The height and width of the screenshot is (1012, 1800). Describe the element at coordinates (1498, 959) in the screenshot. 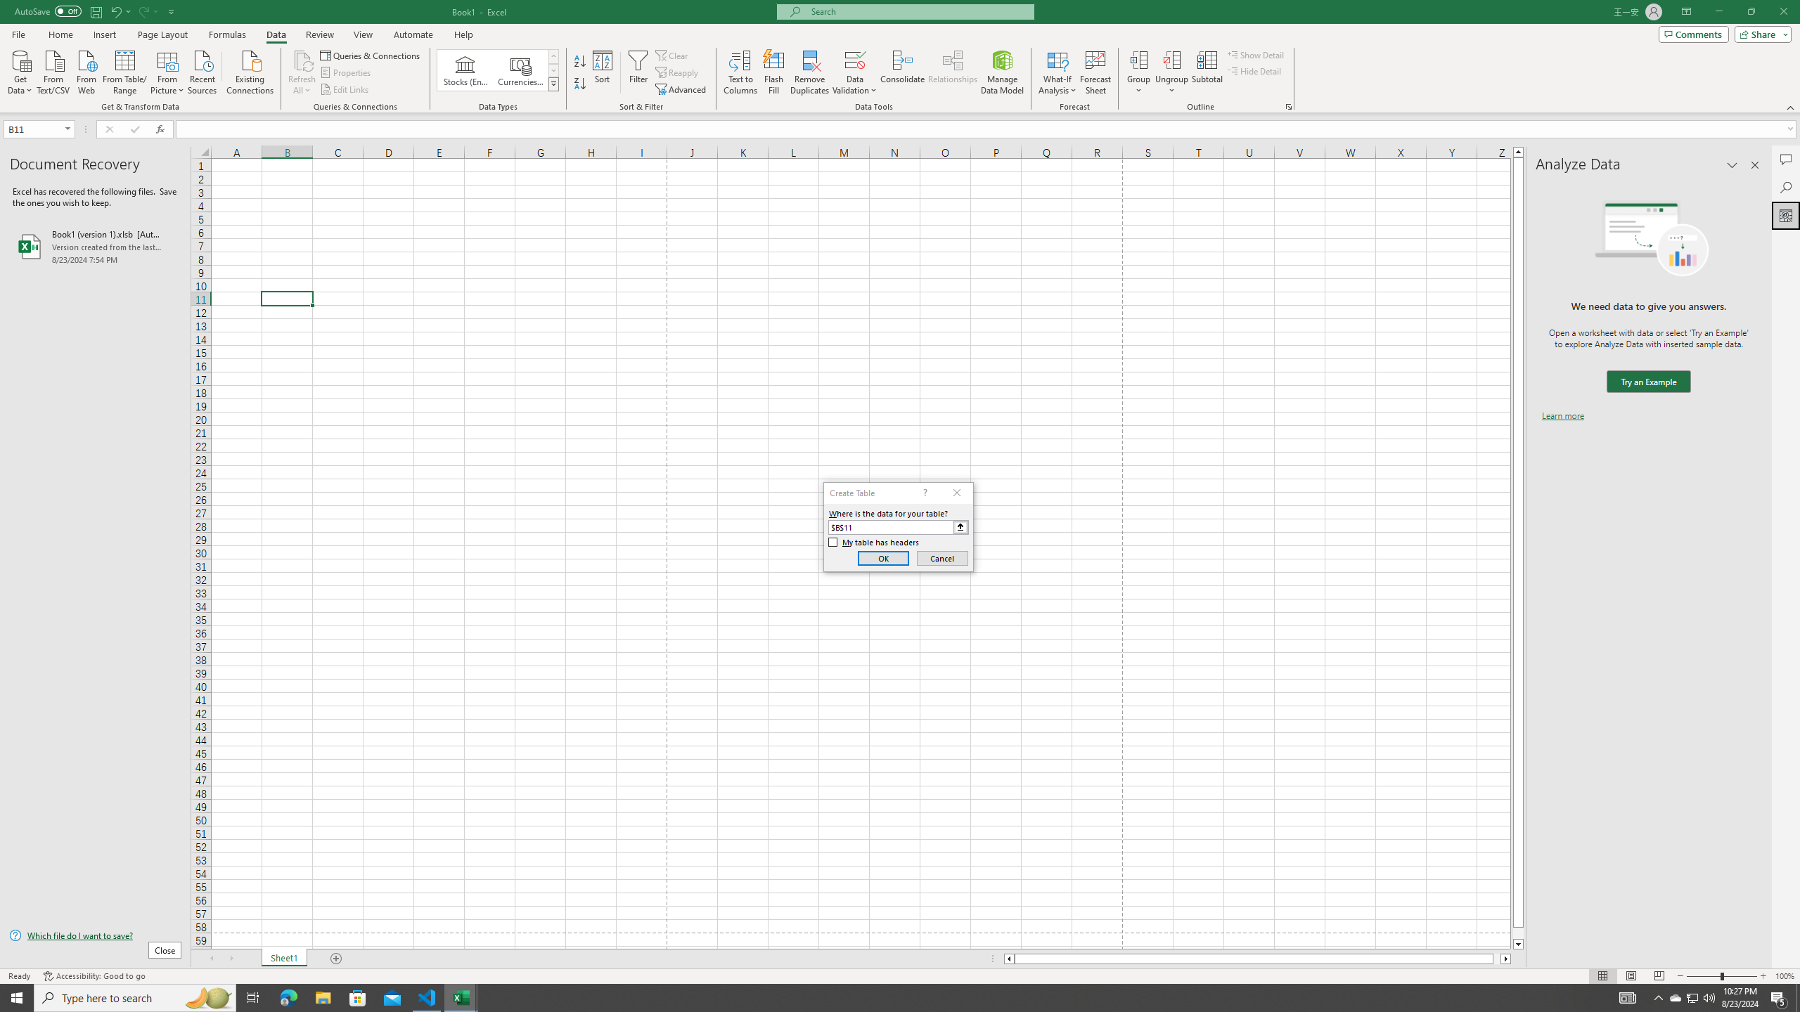

I see `Page right` at that location.